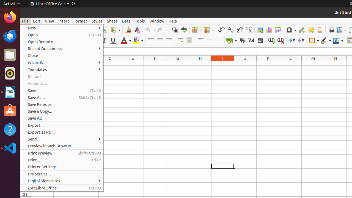  What do you see at coordinates (113, 41) in the screenshot?
I see `Underline` at bounding box center [113, 41].